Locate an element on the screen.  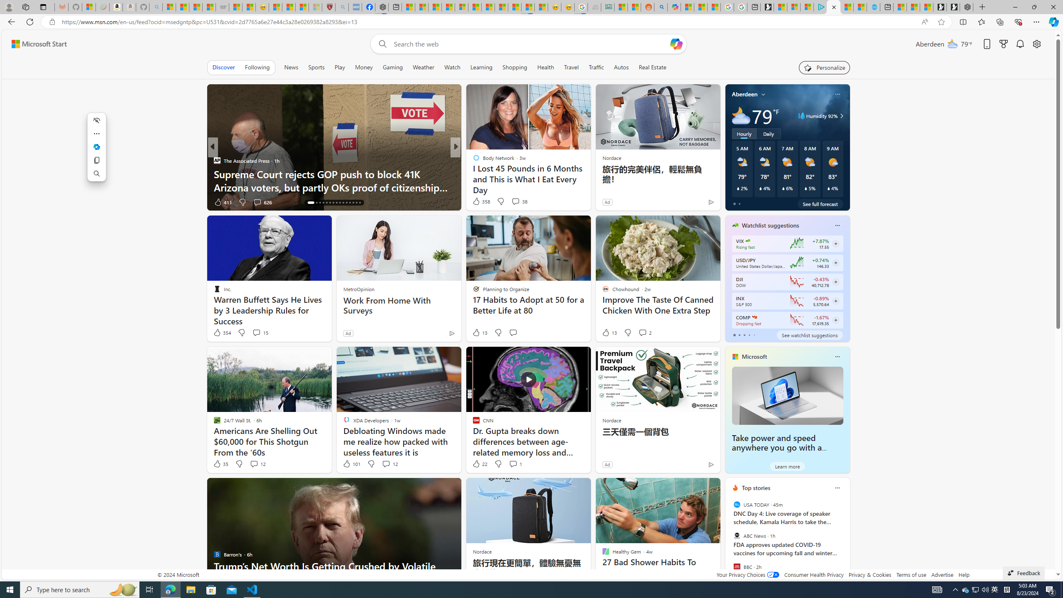
View comments 15 Comment is located at coordinates (256, 332).